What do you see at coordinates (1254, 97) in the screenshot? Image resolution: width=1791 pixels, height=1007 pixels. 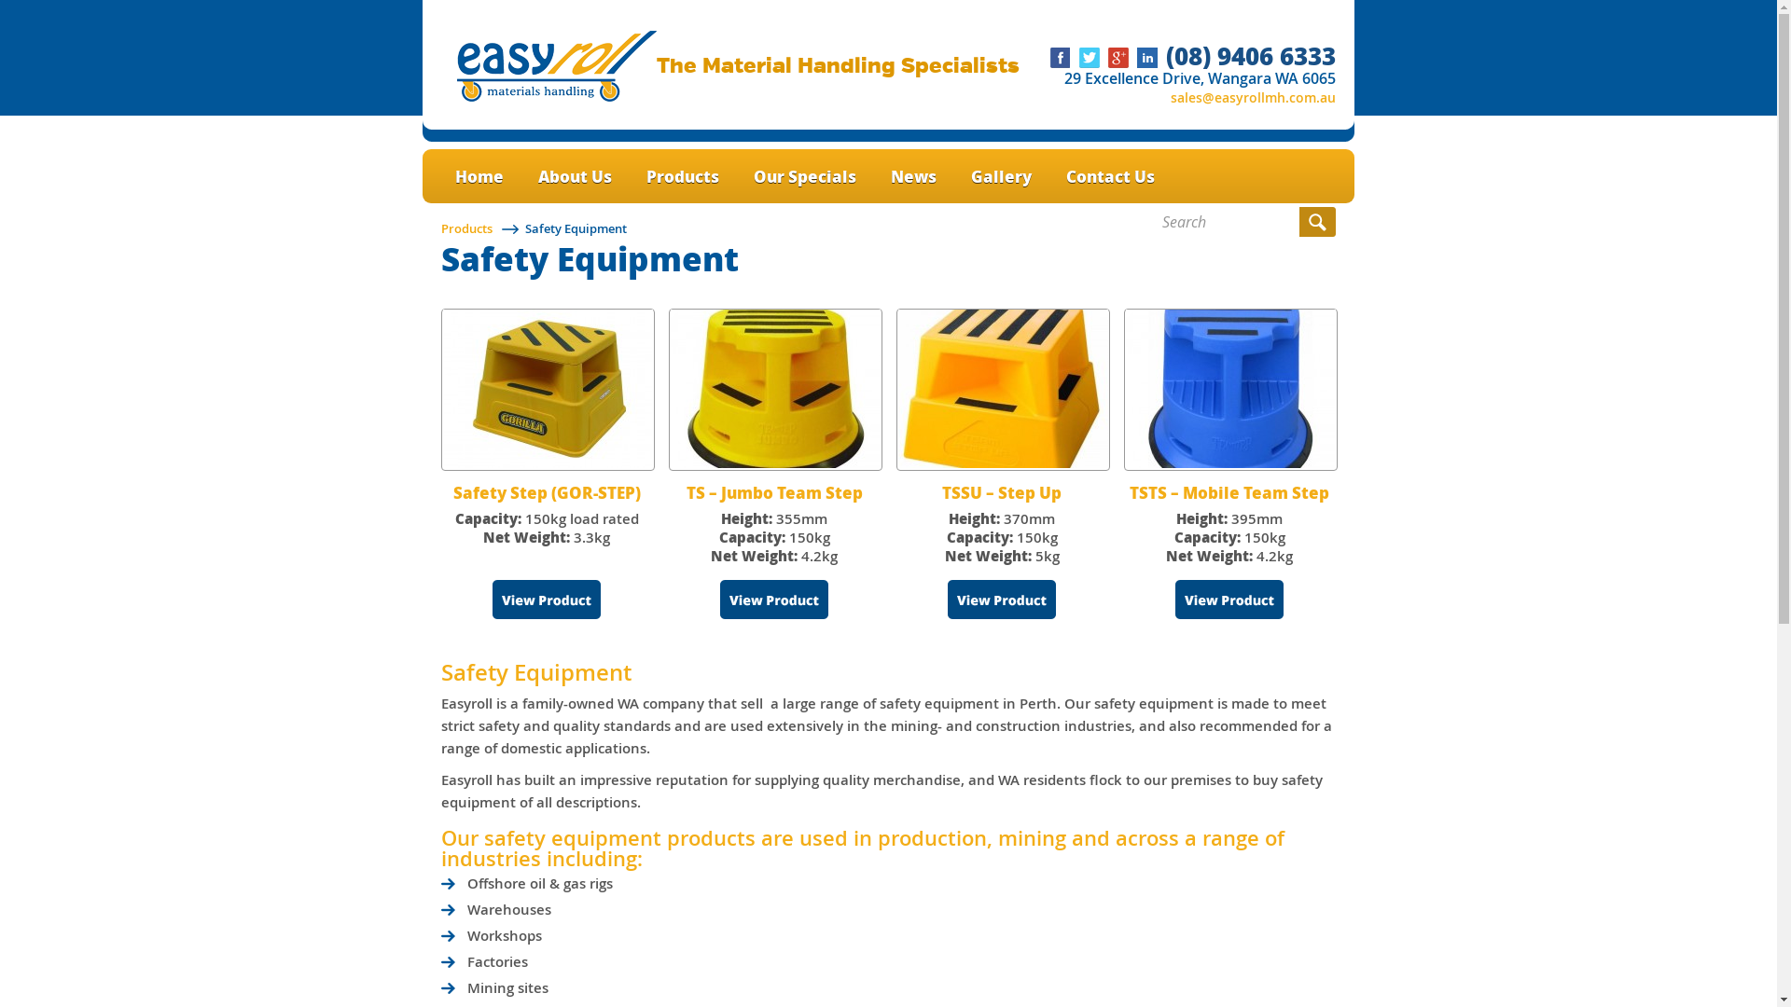 I see `sales@easyrollmh.com.au` at bounding box center [1254, 97].